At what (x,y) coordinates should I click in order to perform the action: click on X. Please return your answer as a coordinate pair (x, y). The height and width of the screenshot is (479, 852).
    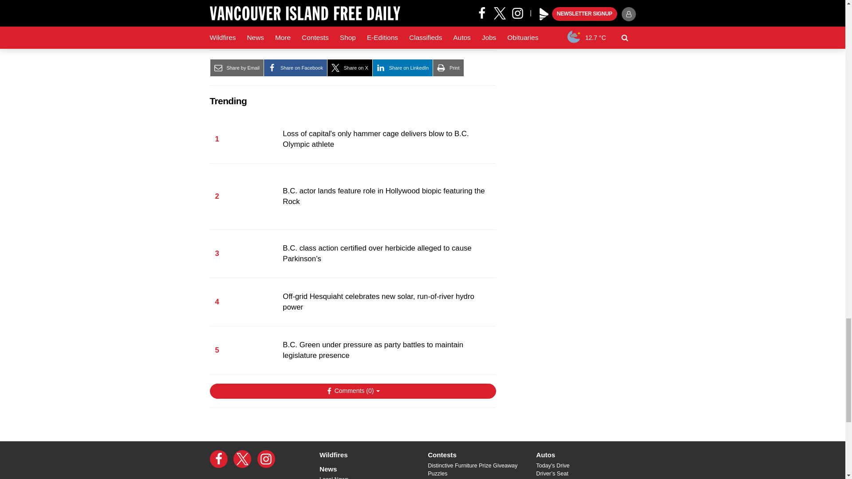
    Looking at the image, I should click on (242, 459).